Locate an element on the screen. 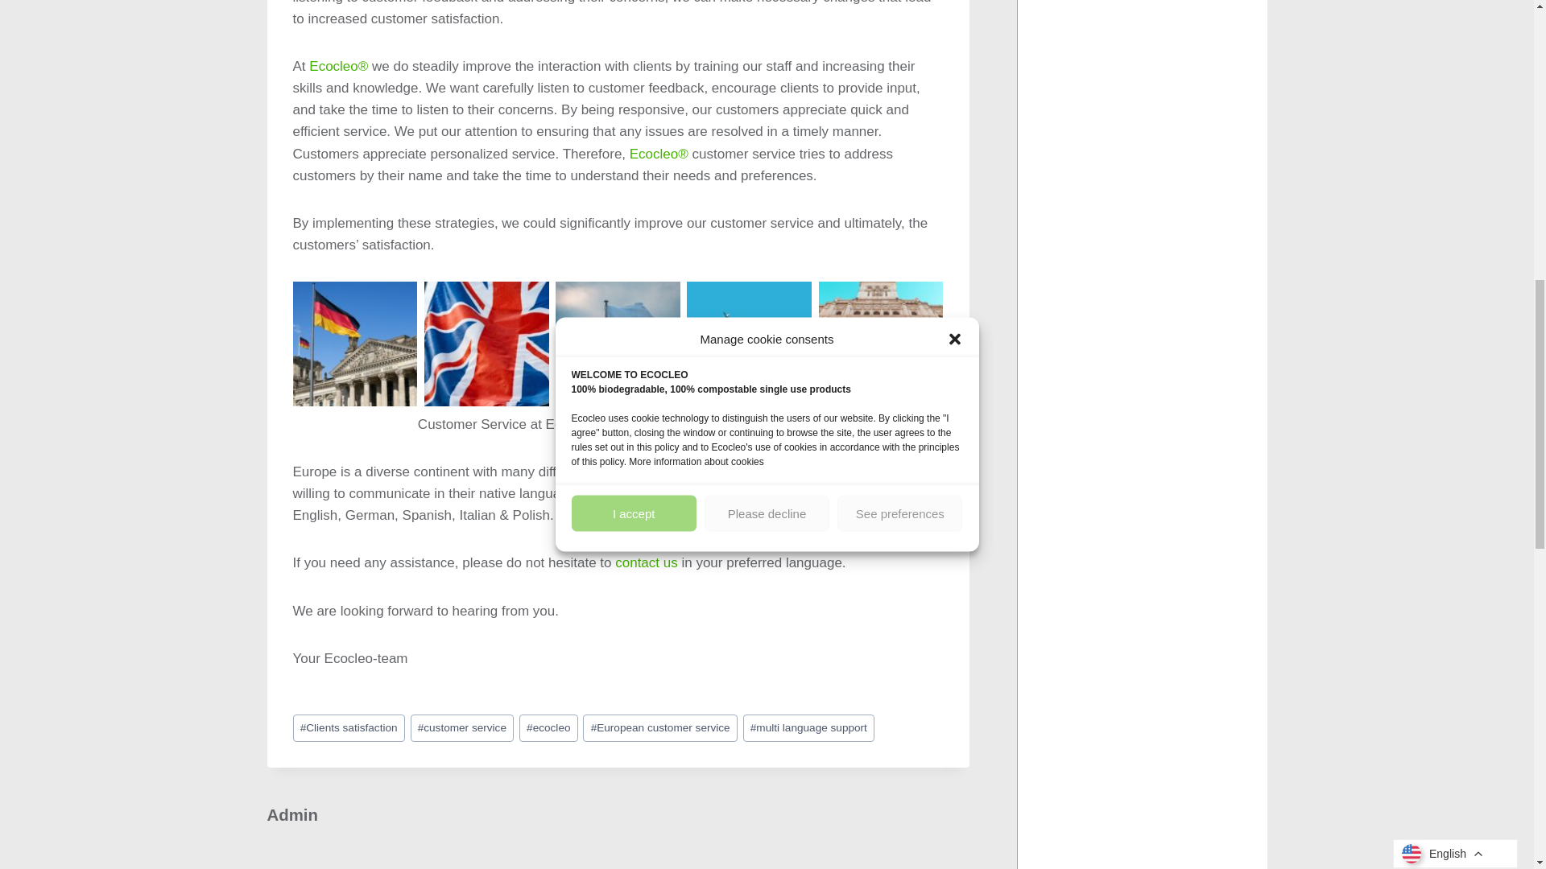  Admin is located at coordinates (293, 814).